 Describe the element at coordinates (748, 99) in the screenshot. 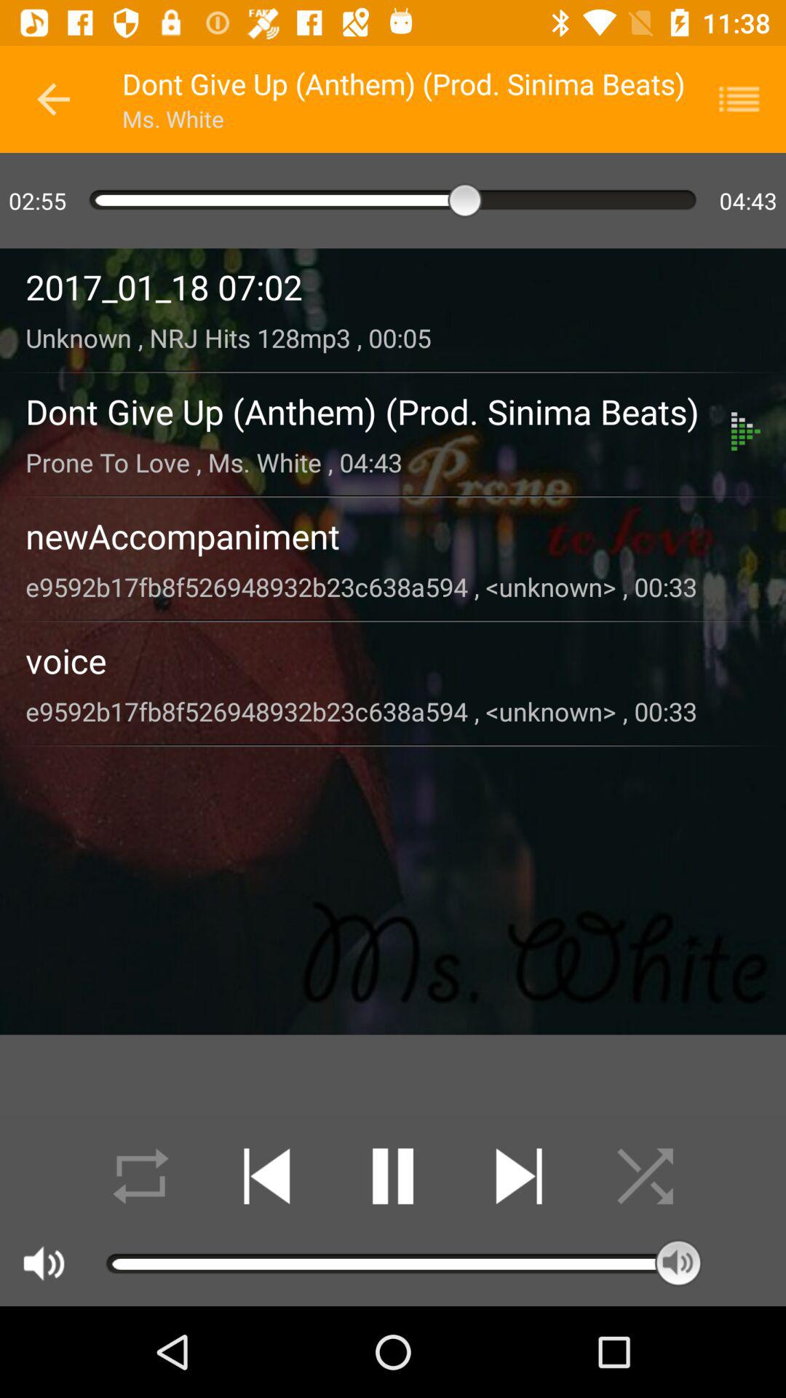

I see `more options` at that location.